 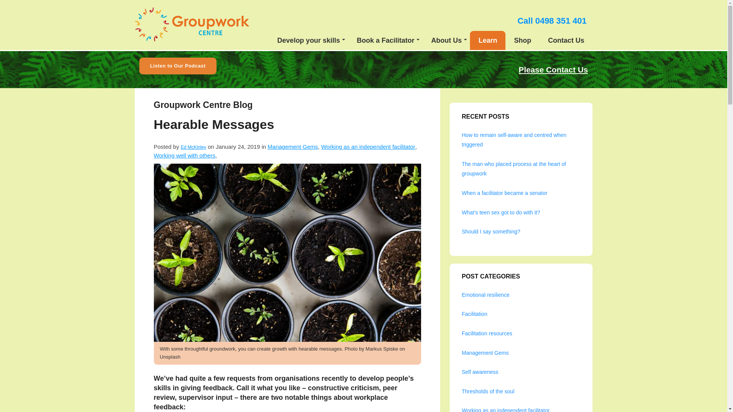 I want to click on Learn, so click(x=488, y=40).